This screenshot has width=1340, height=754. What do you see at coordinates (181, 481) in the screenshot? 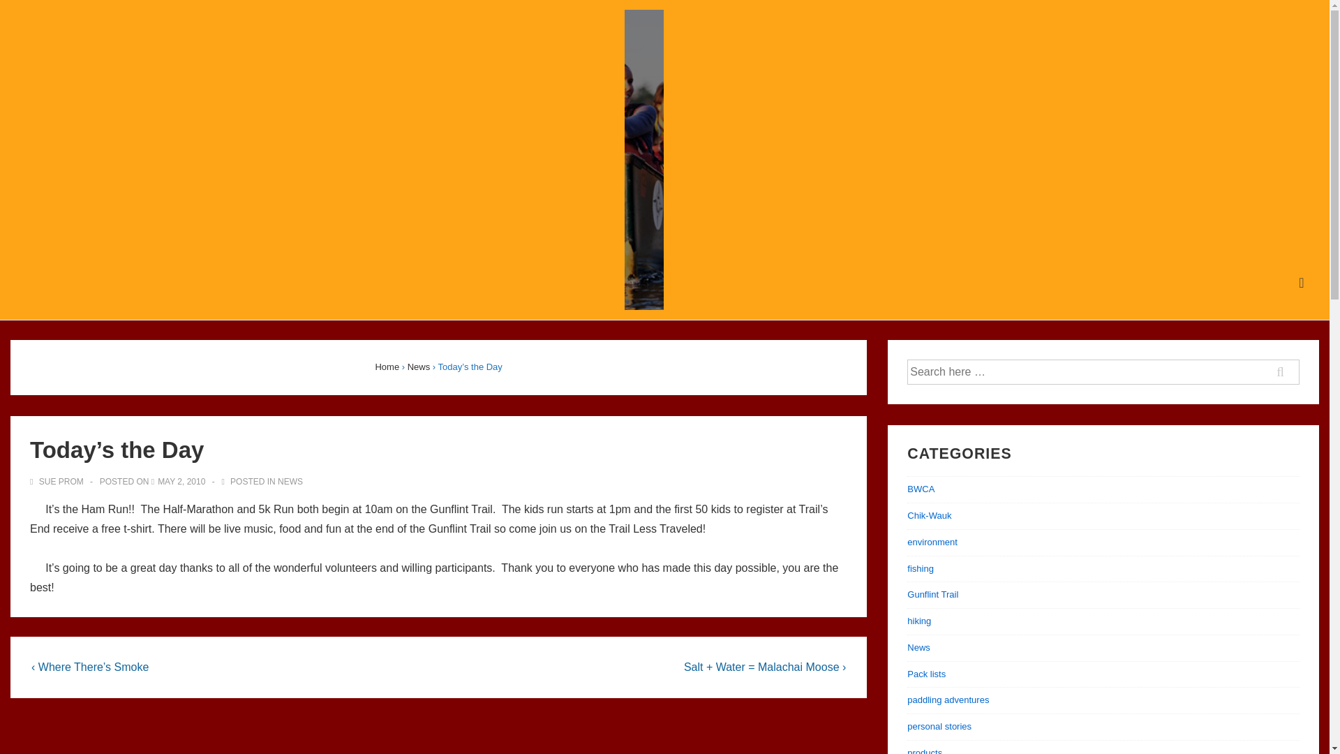
I see `MAY 2, 2010` at bounding box center [181, 481].